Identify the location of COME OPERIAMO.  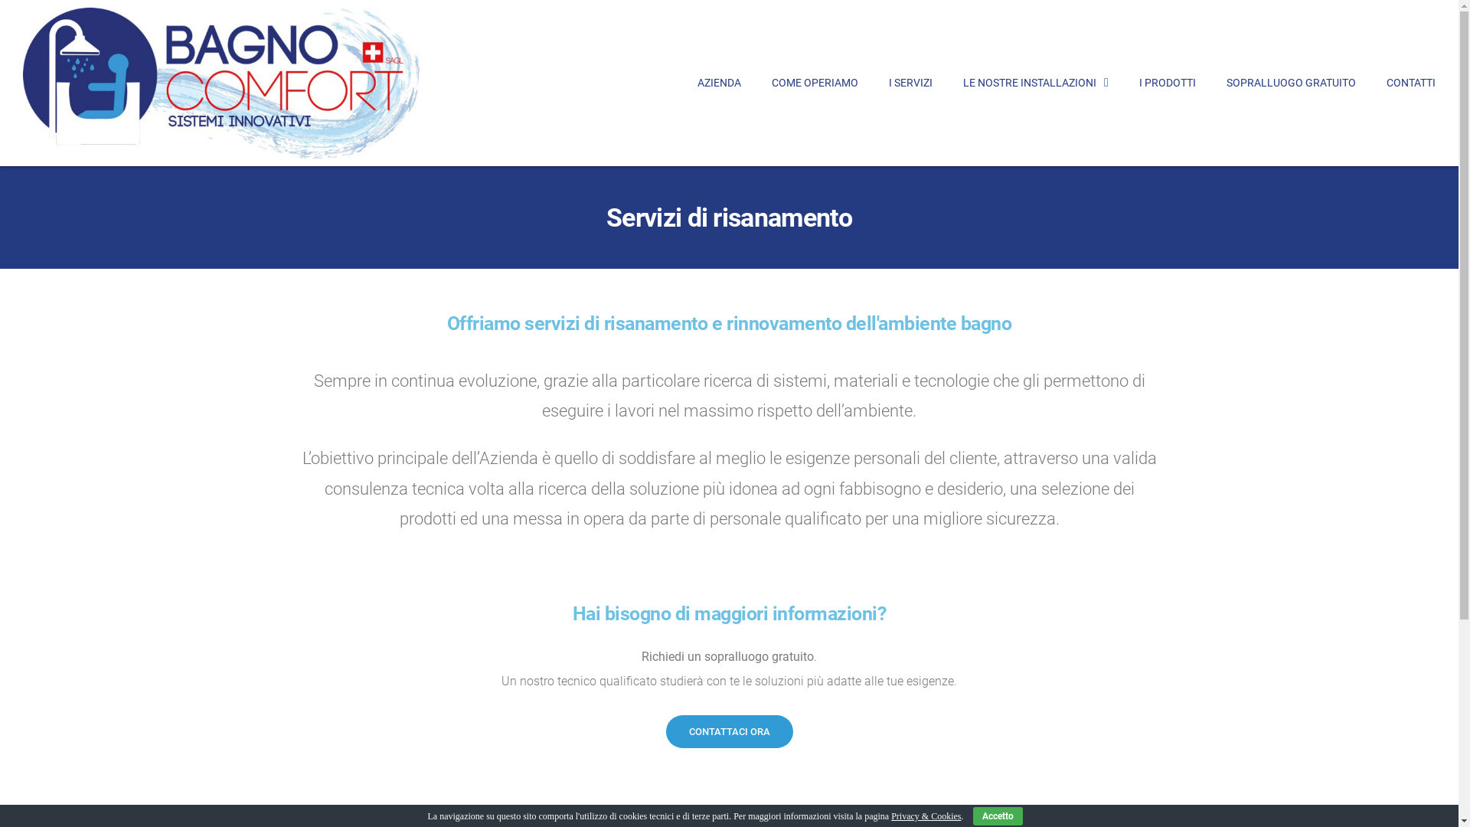
(815, 83).